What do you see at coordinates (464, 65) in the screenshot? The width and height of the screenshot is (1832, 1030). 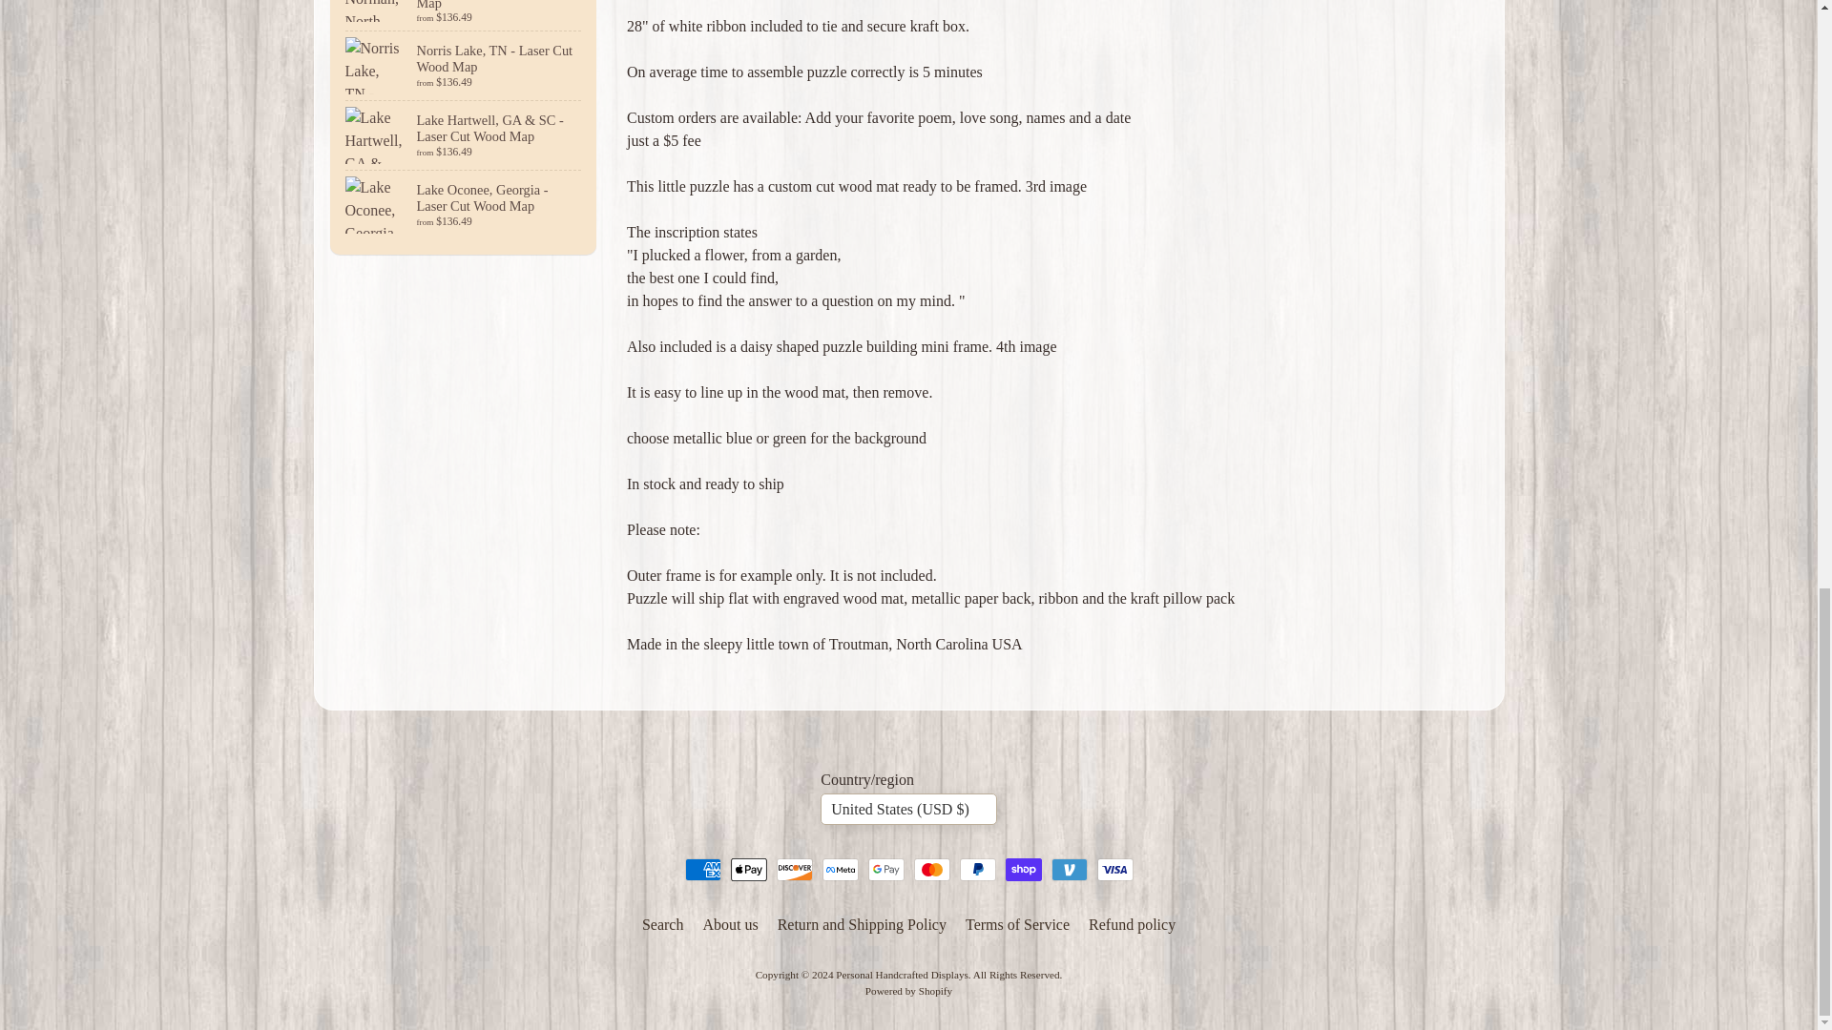 I see `Norris Lake, TN - Laser Cut Wood Map` at bounding box center [464, 65].